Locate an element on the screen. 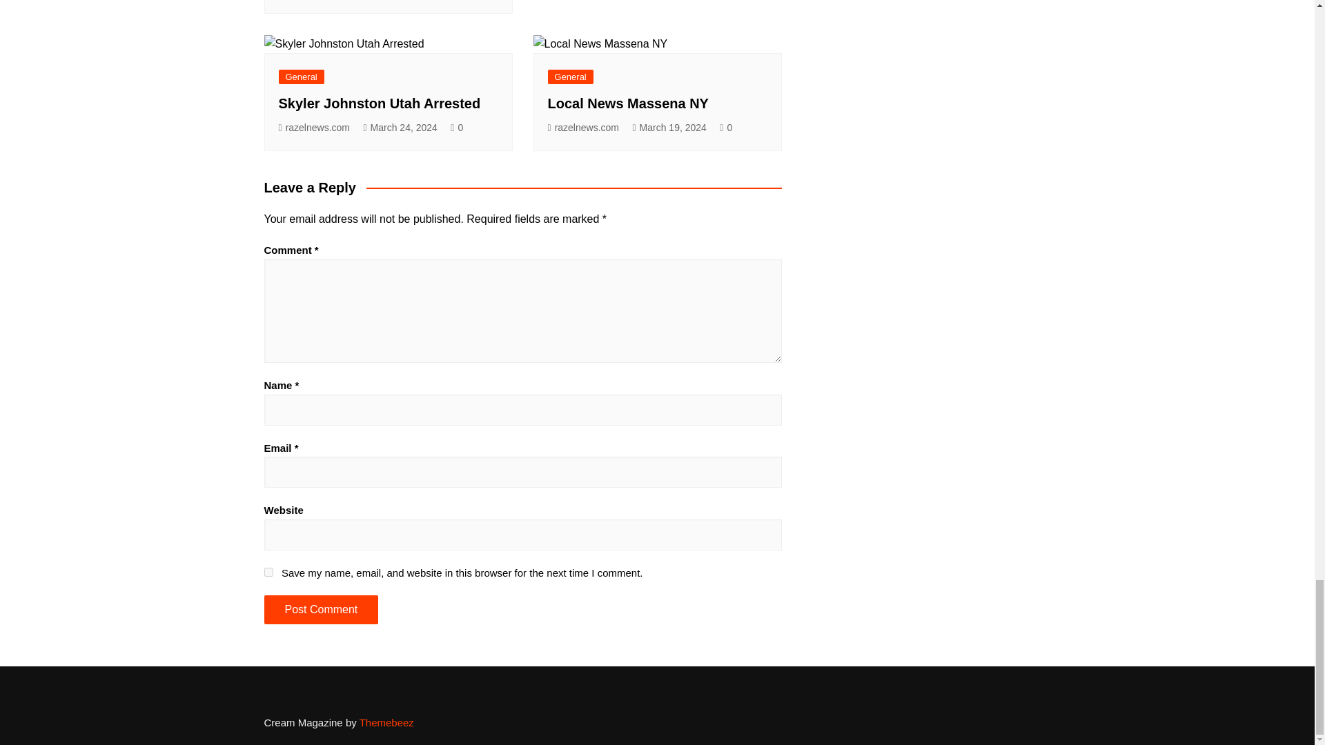 The width and height of the screenshot is (1325, 745). yes is located at coordinates (268, 571).